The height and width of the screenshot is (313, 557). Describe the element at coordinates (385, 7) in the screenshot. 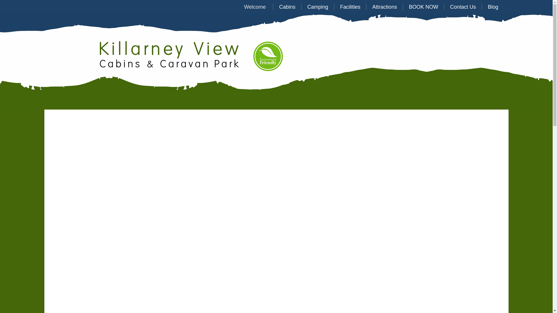

I see `Attractions` at that location.